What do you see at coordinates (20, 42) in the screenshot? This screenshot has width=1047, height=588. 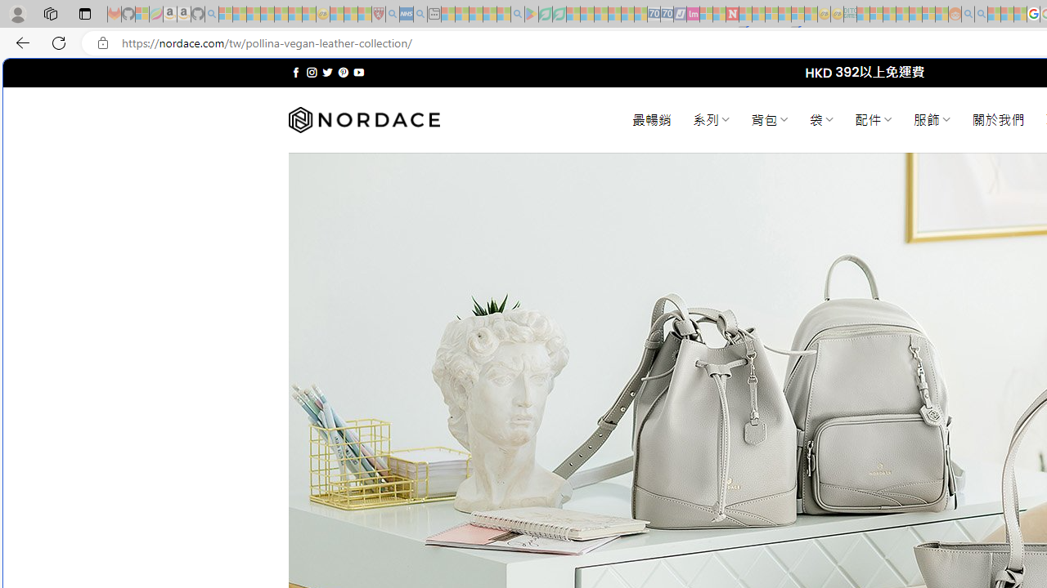 I see `Back` at bounding box center [20, 42].